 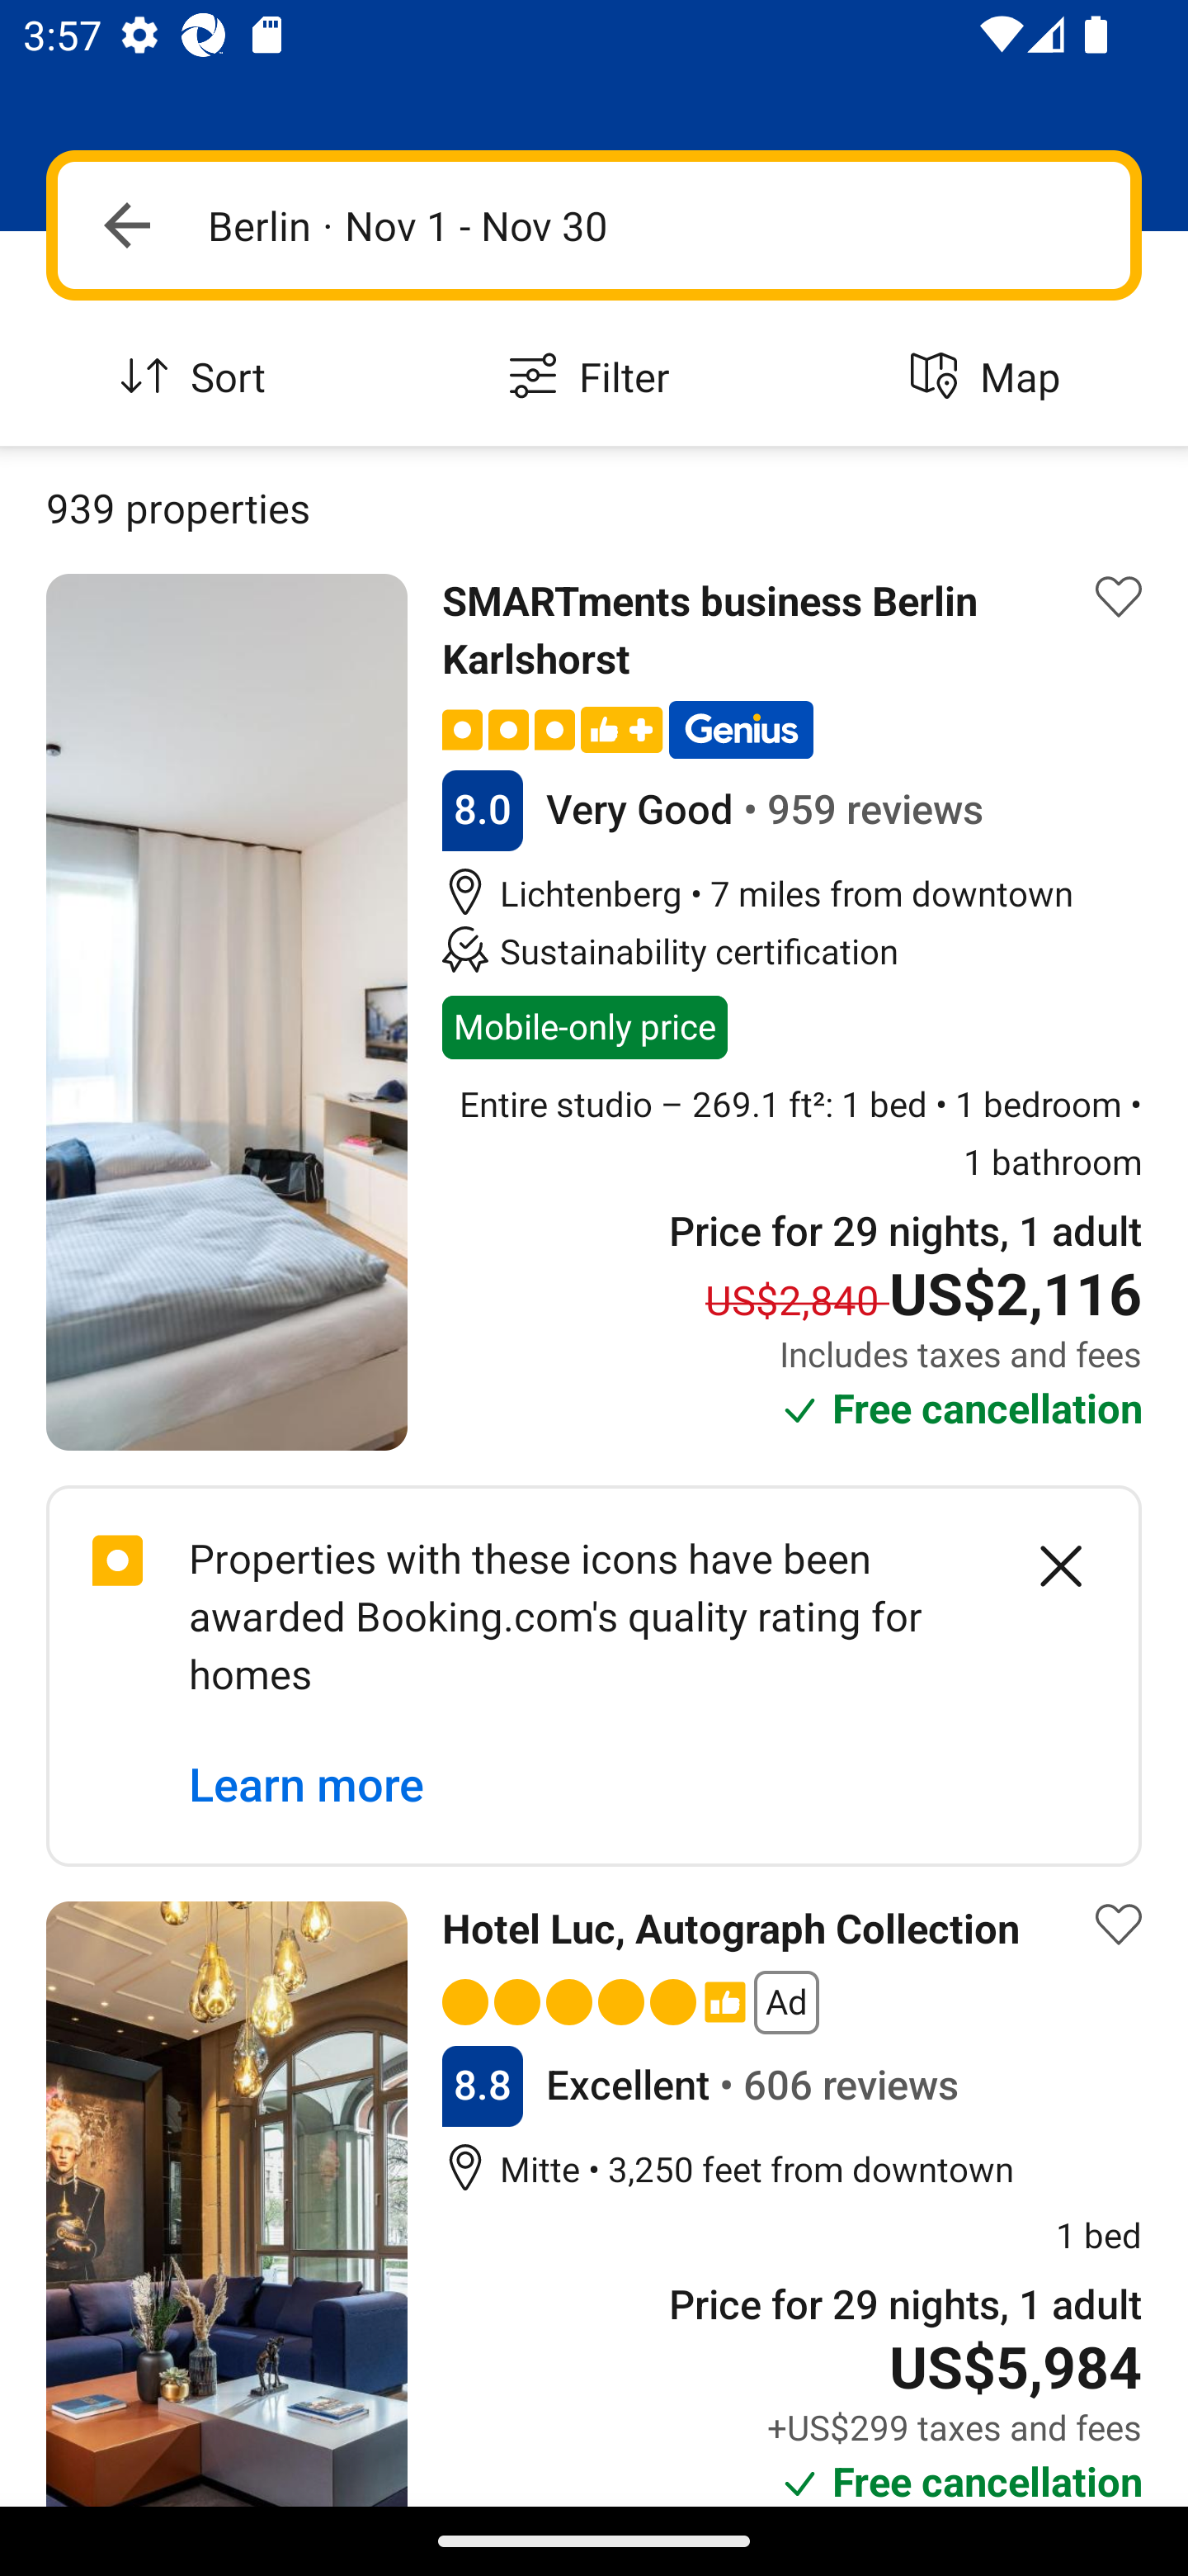 I want to click on Navigate up, so click(x=127, y=225).